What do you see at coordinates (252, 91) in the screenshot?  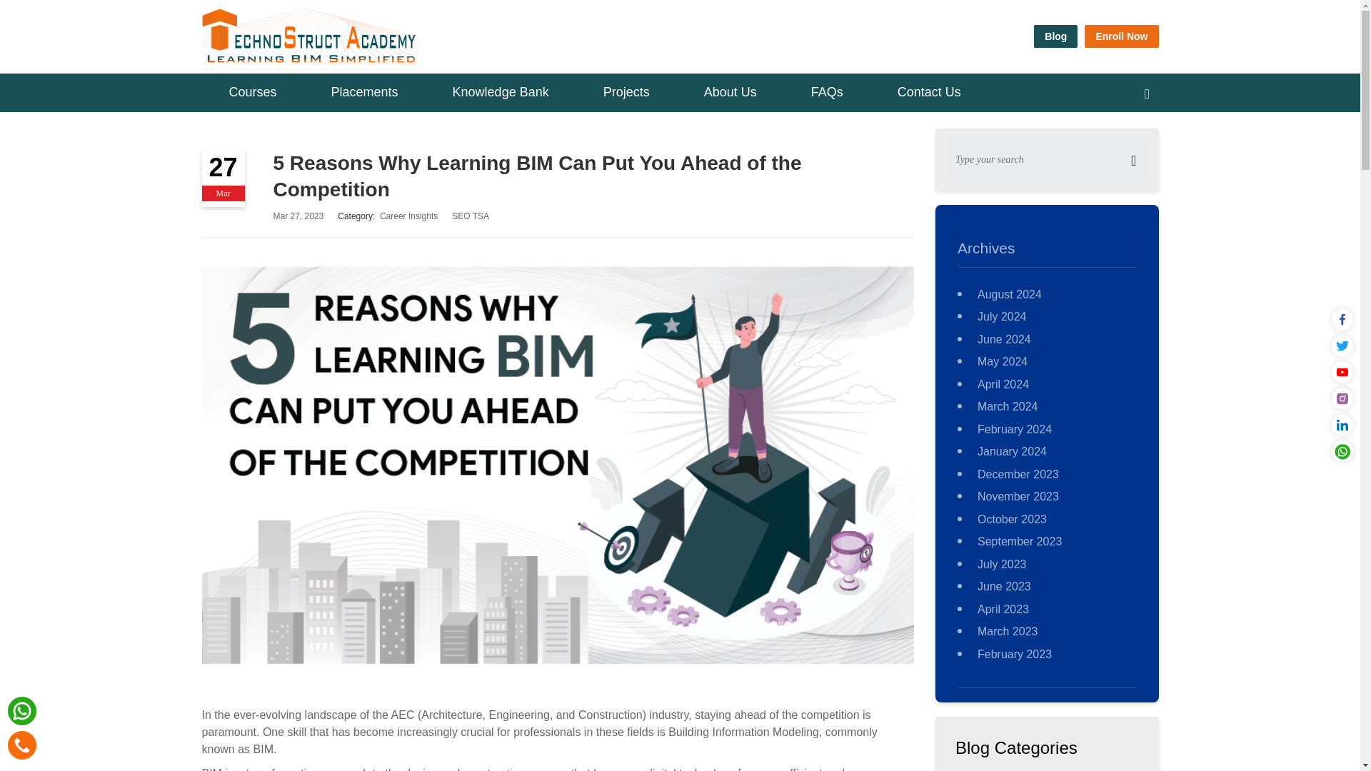 I see `Courses` at bounding box center [252, 91].